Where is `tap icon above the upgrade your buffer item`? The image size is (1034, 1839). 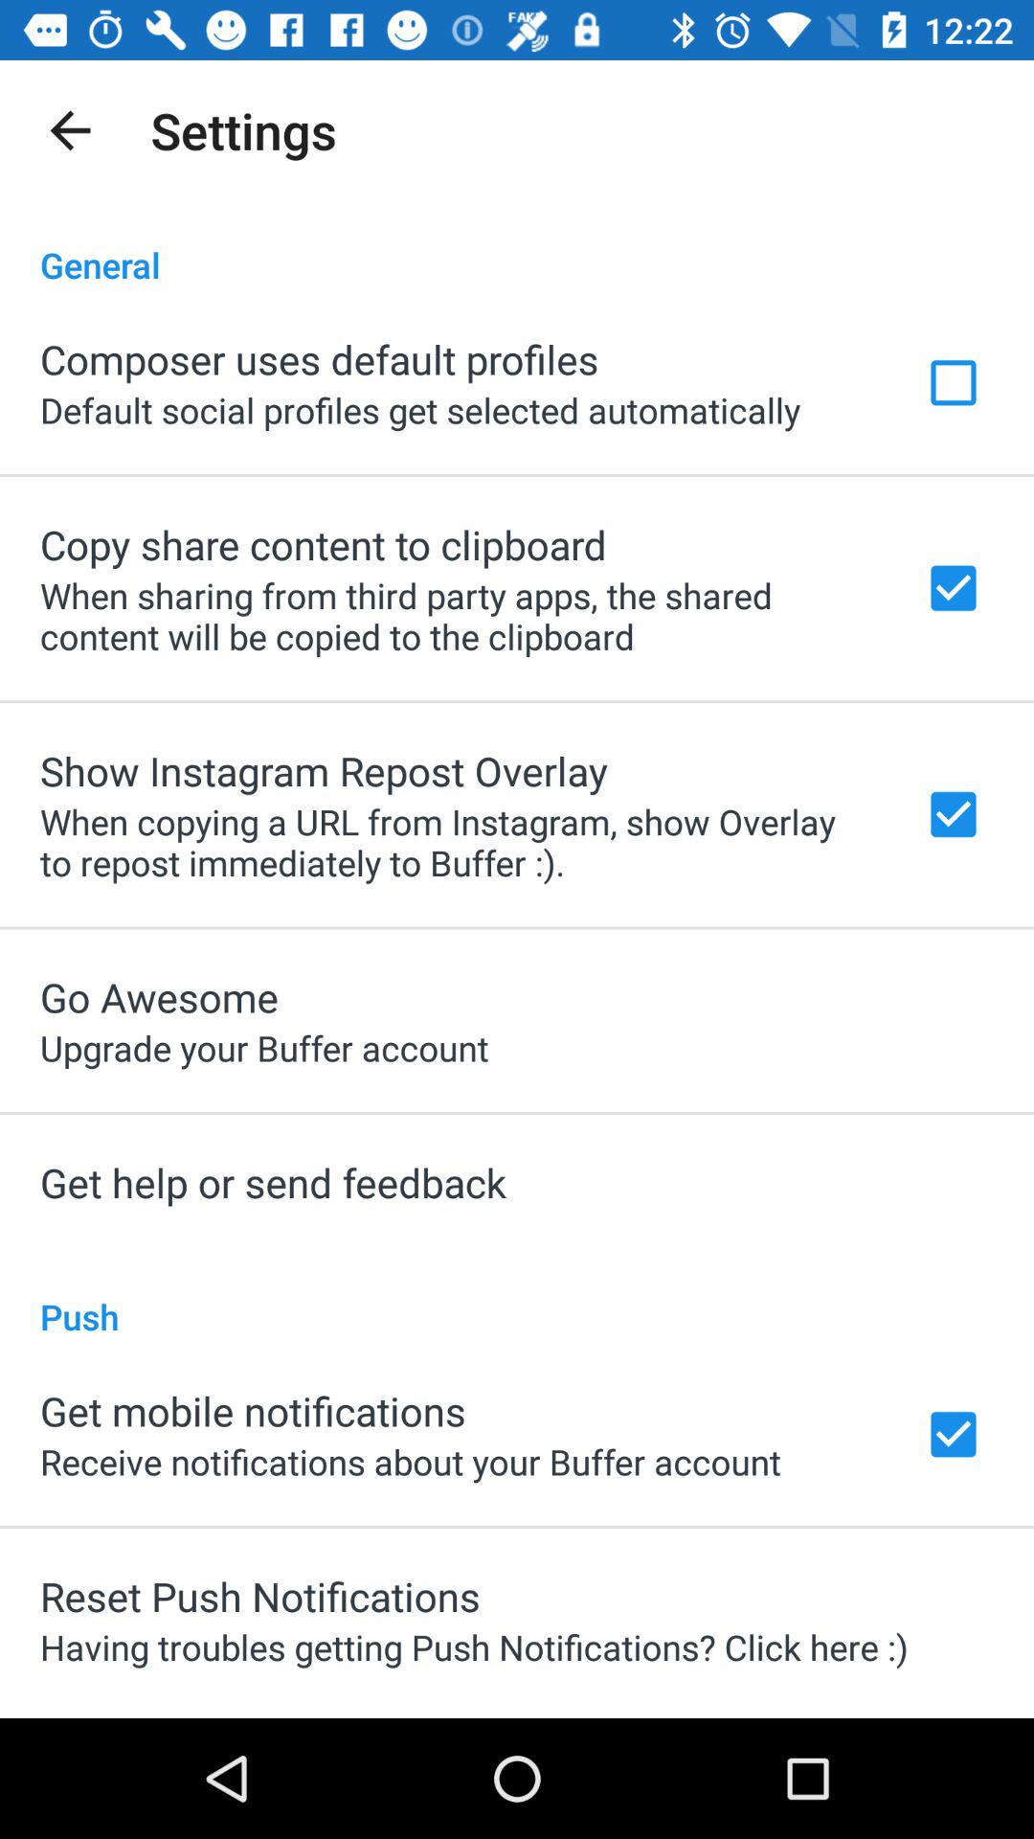
tap icon above the upgrade your buffer item is located at coordinates (159, 996).